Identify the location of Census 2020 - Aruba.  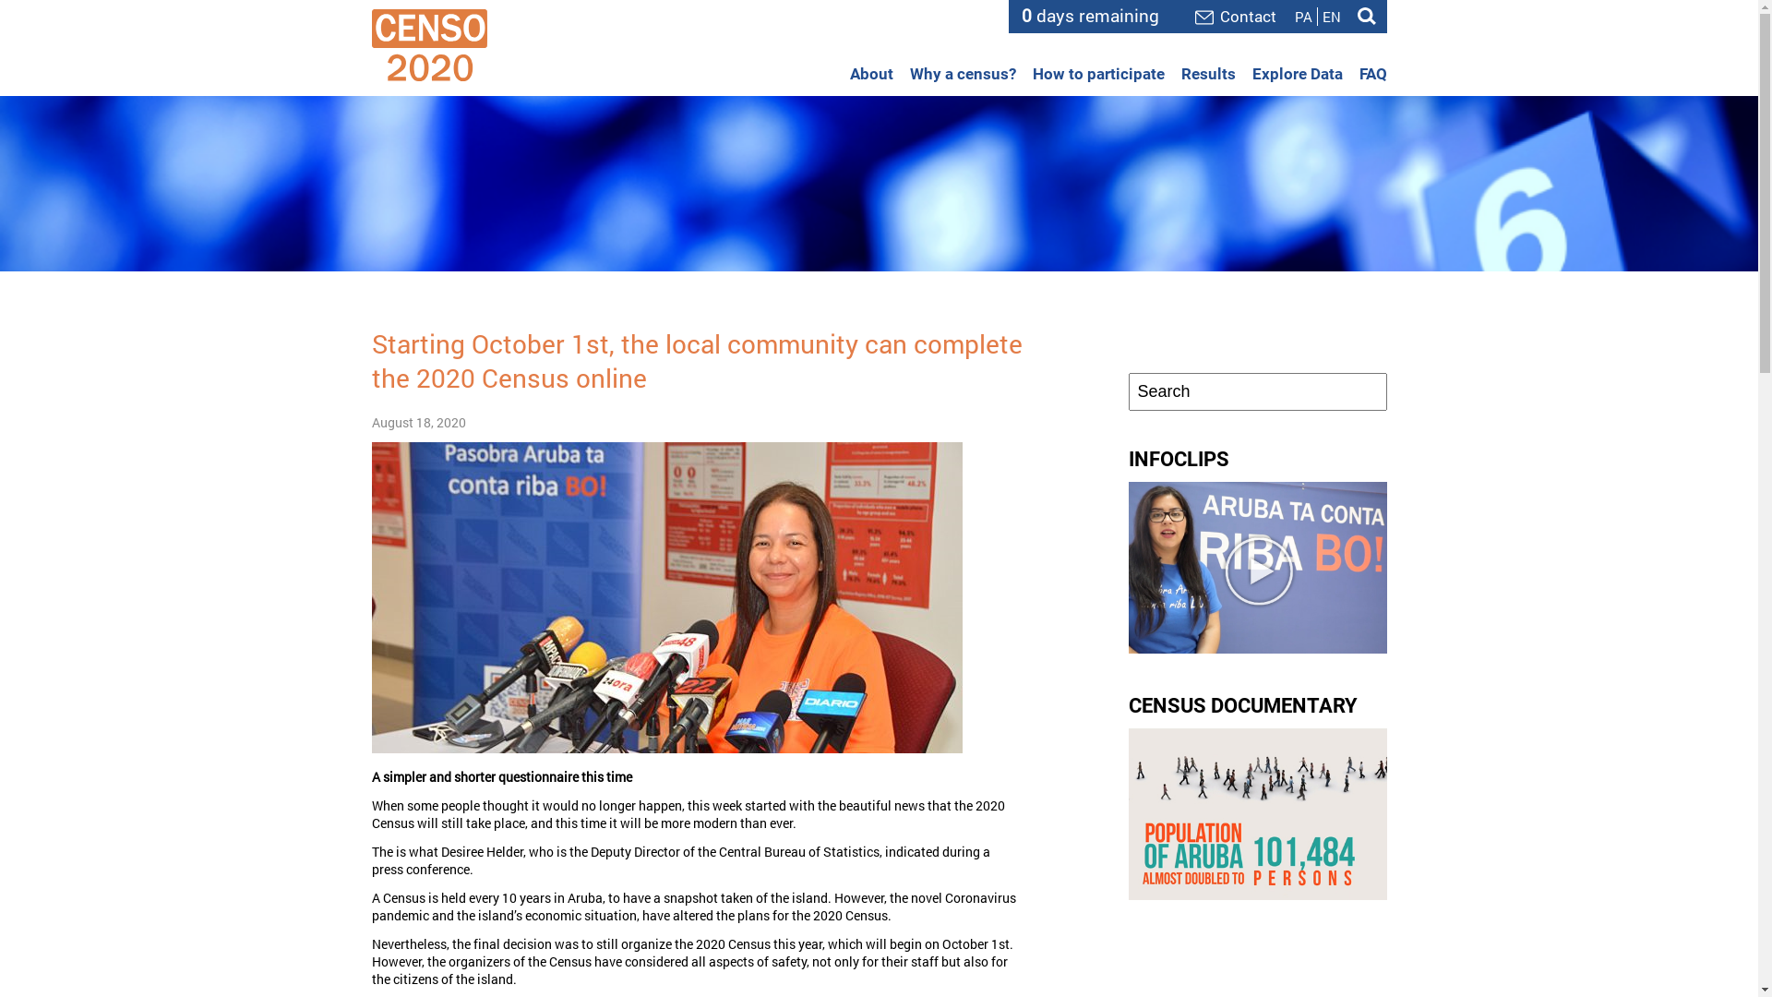
(428, 45).